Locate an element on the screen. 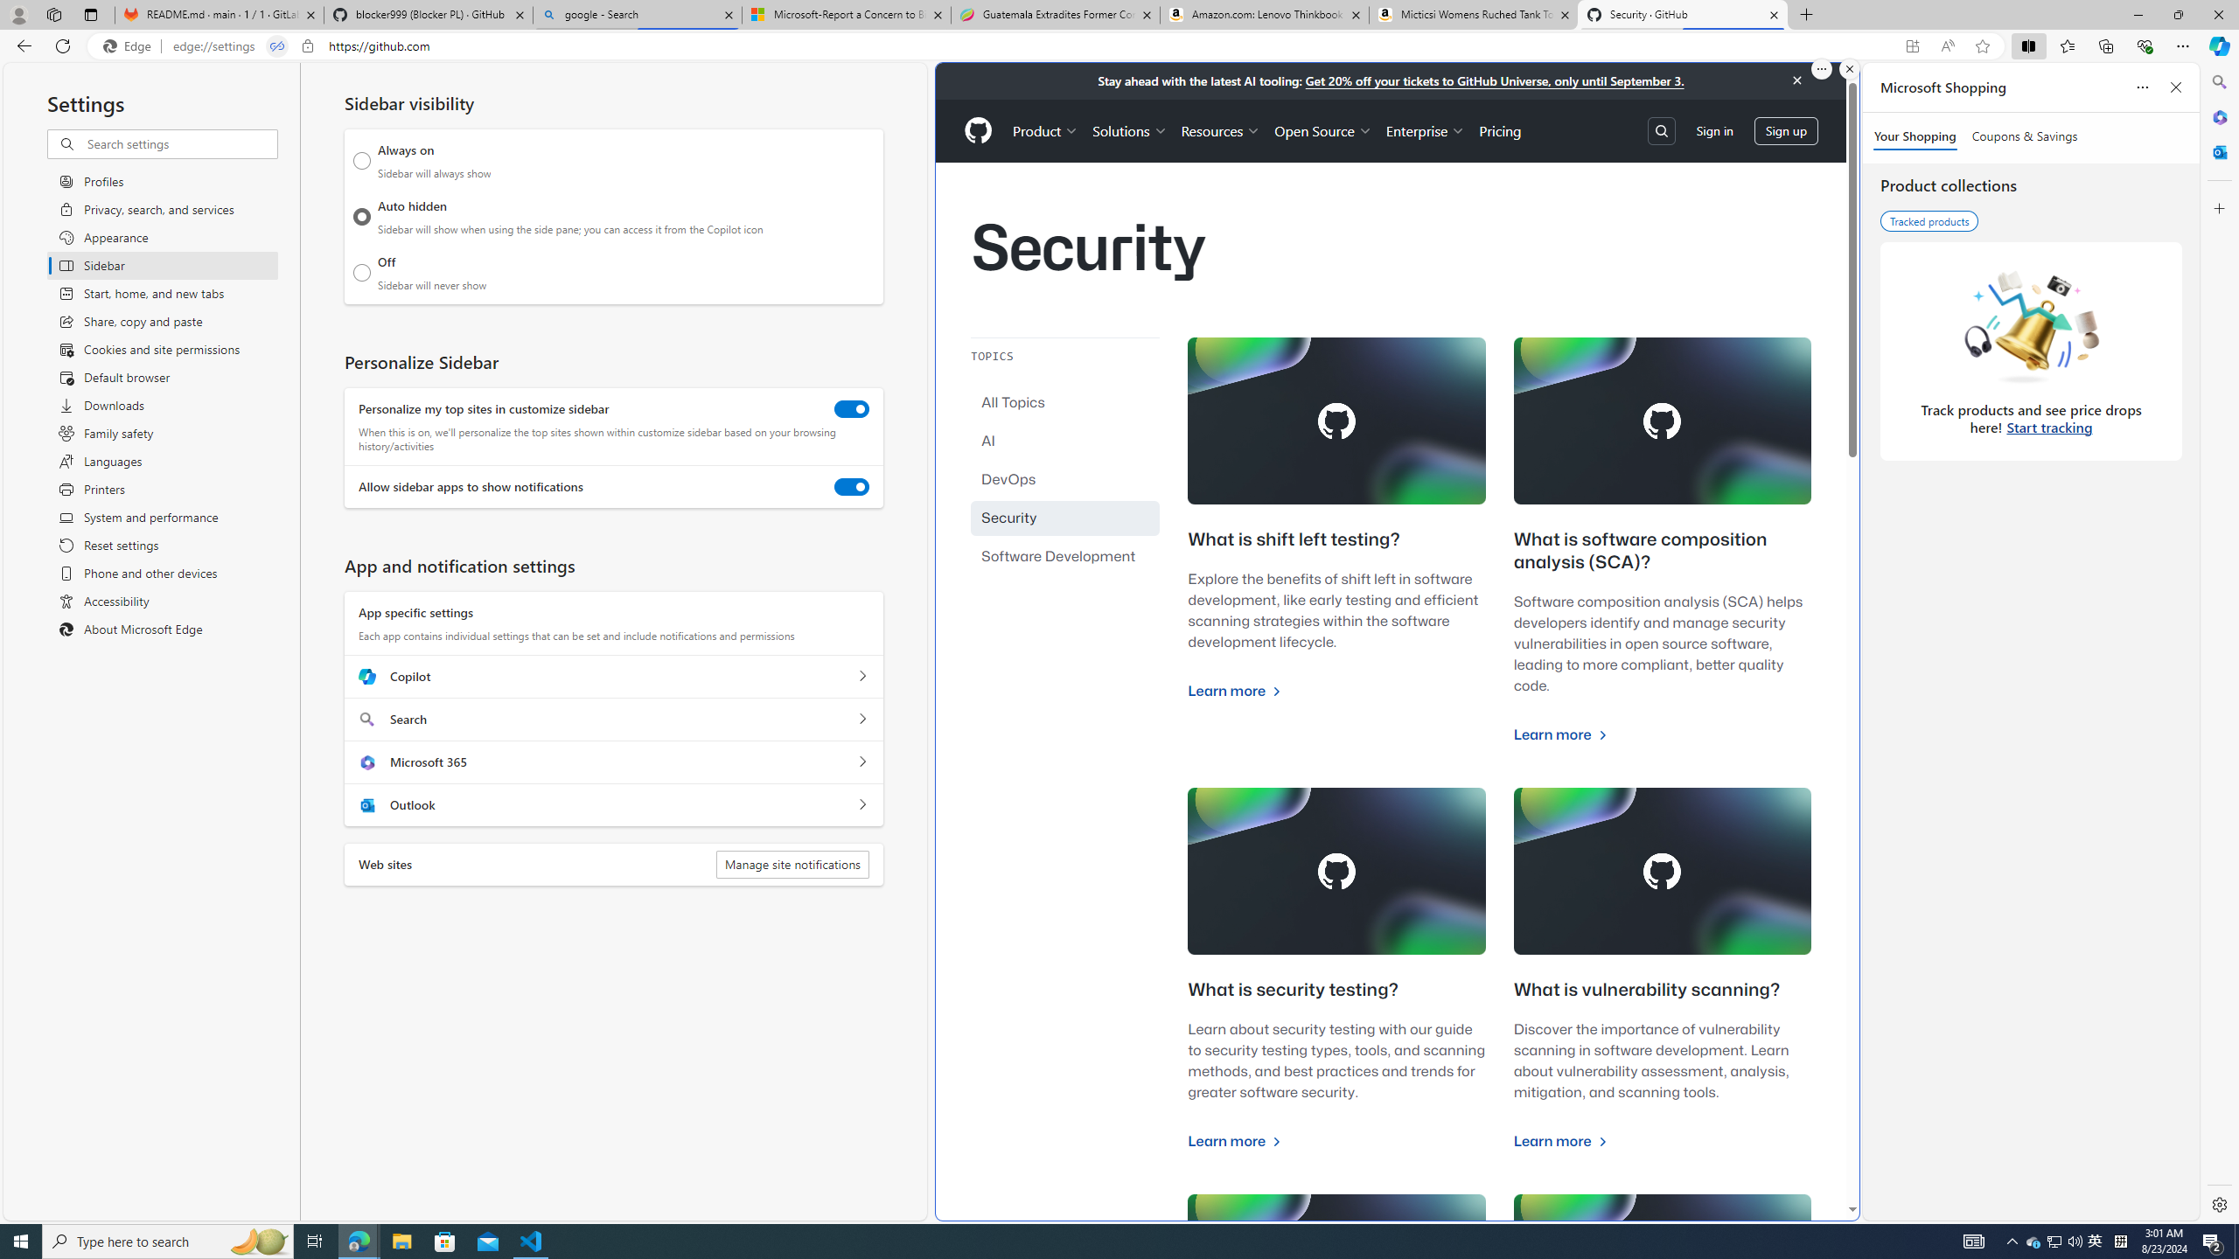 This screenshot has height=1259, width=2239. What is vulnerability scanning? is located at coordinates (1646, 991).